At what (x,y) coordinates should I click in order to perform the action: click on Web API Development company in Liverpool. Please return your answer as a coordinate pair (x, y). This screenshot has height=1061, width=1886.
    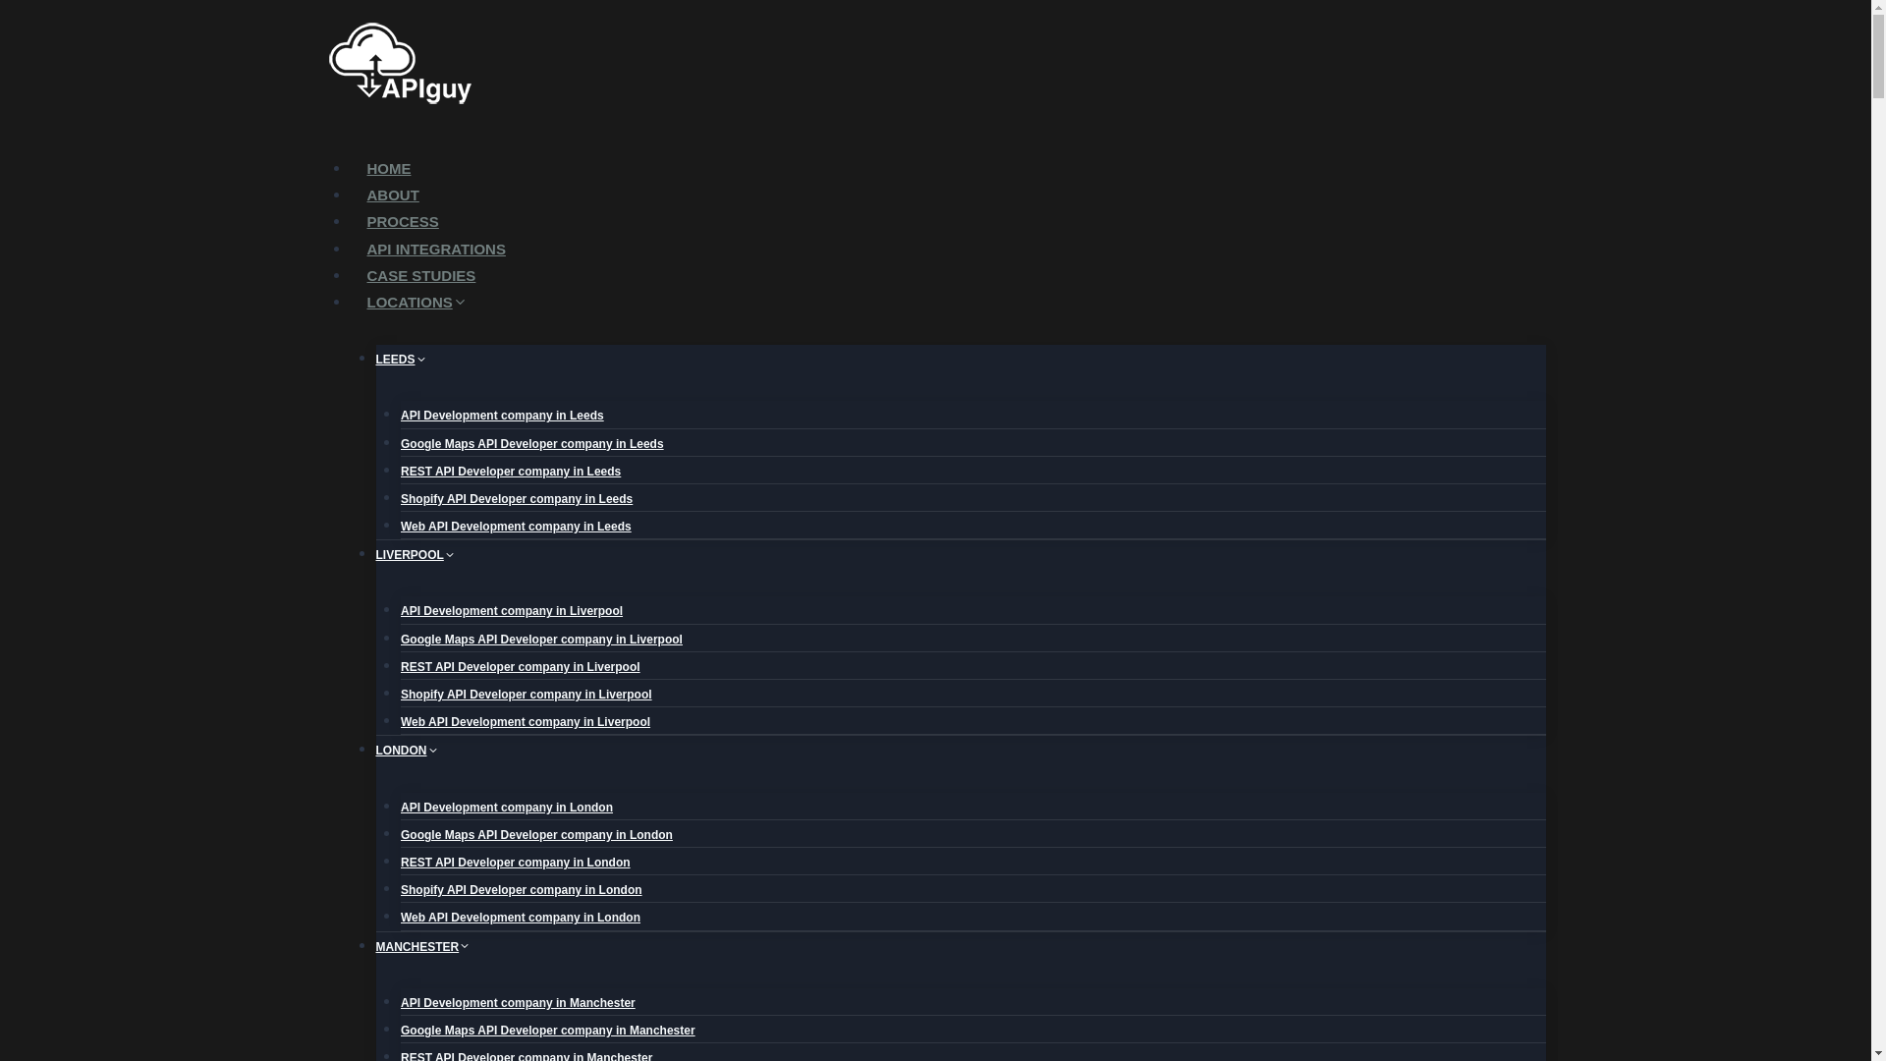
    Looking at the image, I should click on (525, 721).